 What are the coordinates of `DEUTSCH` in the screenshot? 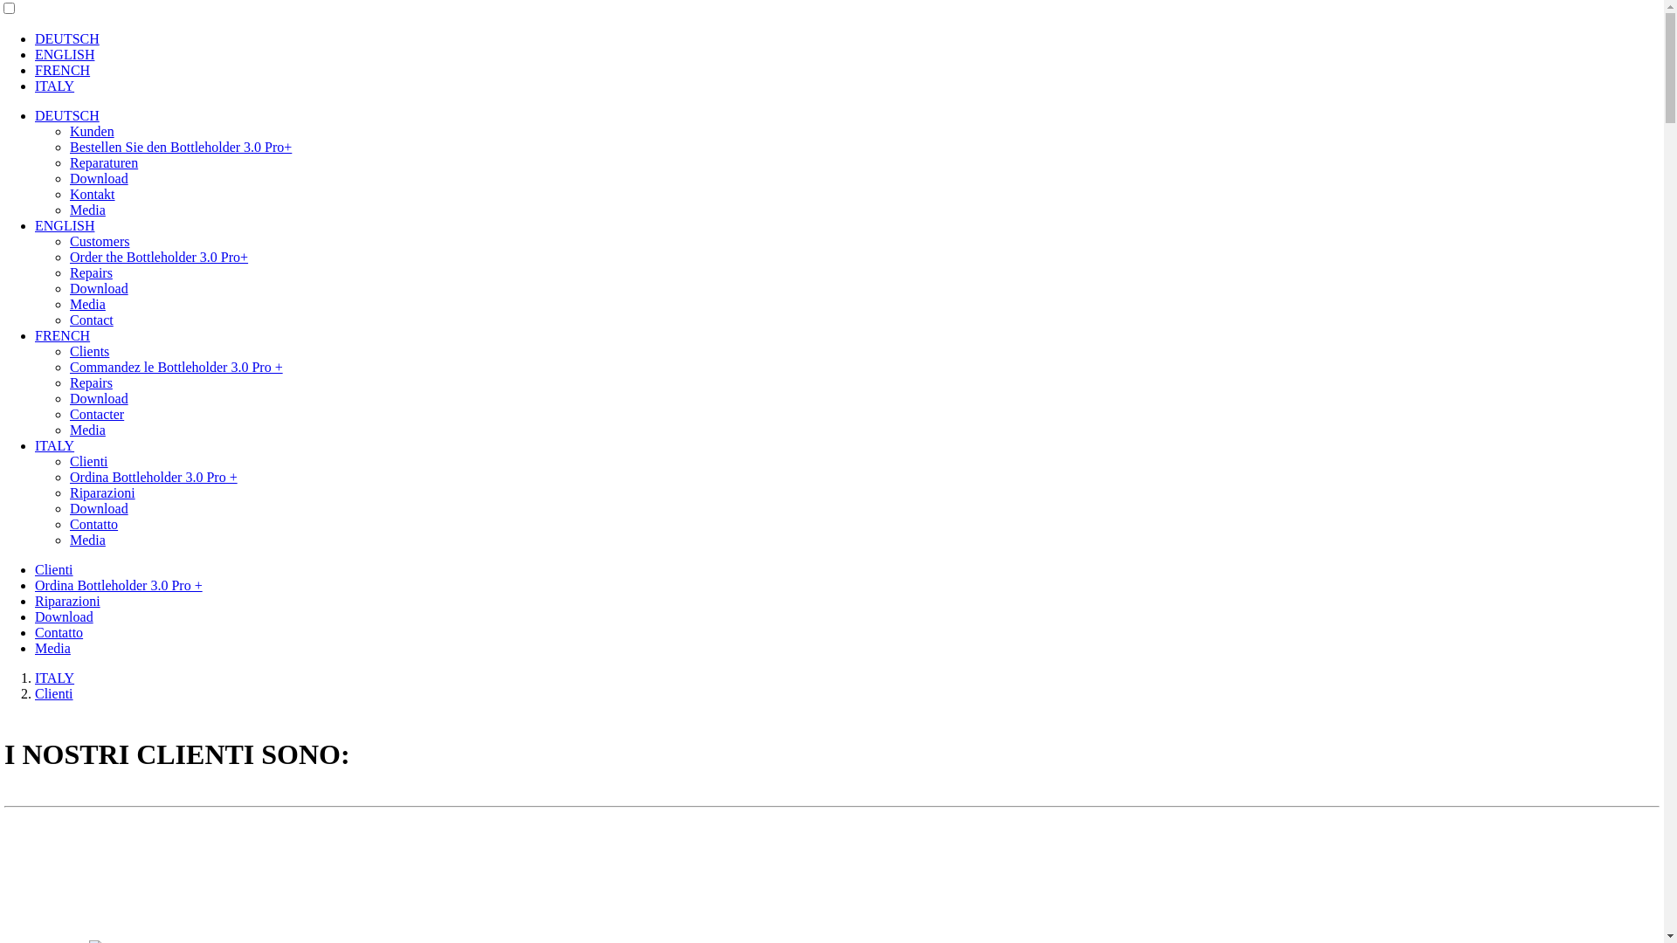 It's located at (67, 115).